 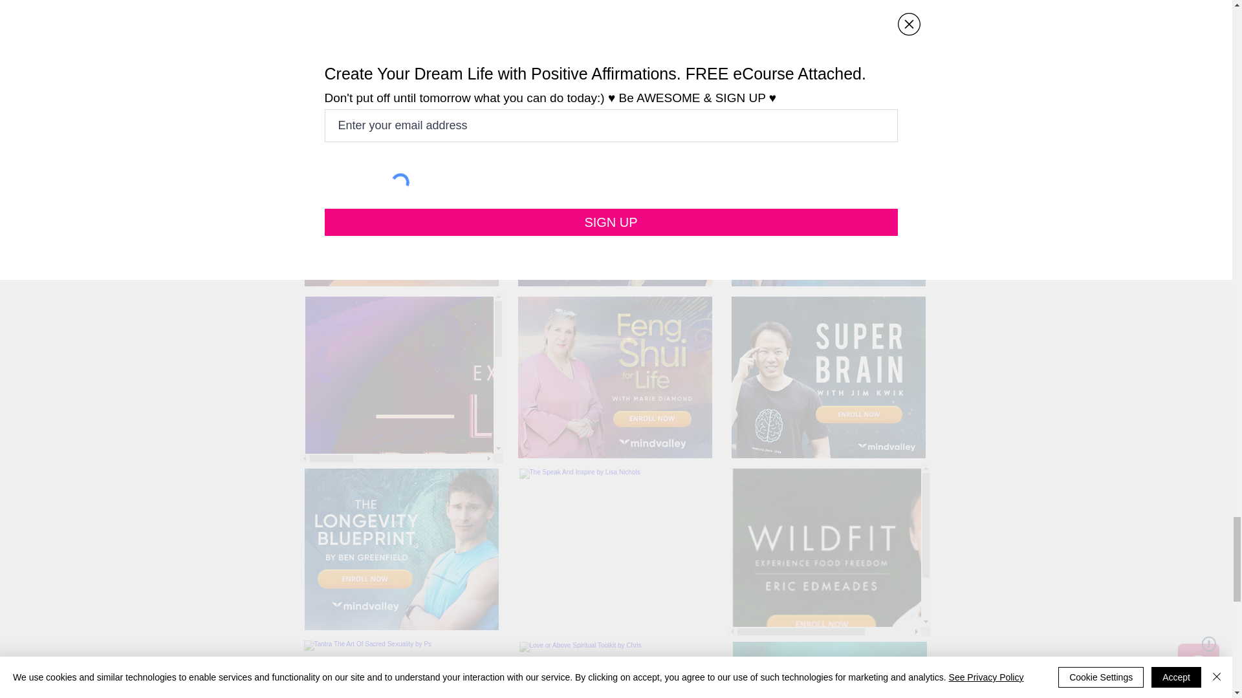 What do you see at coordinates (406, 549) in the screenshot?
I see `Embedded Content` at bounding box center [406, 549].